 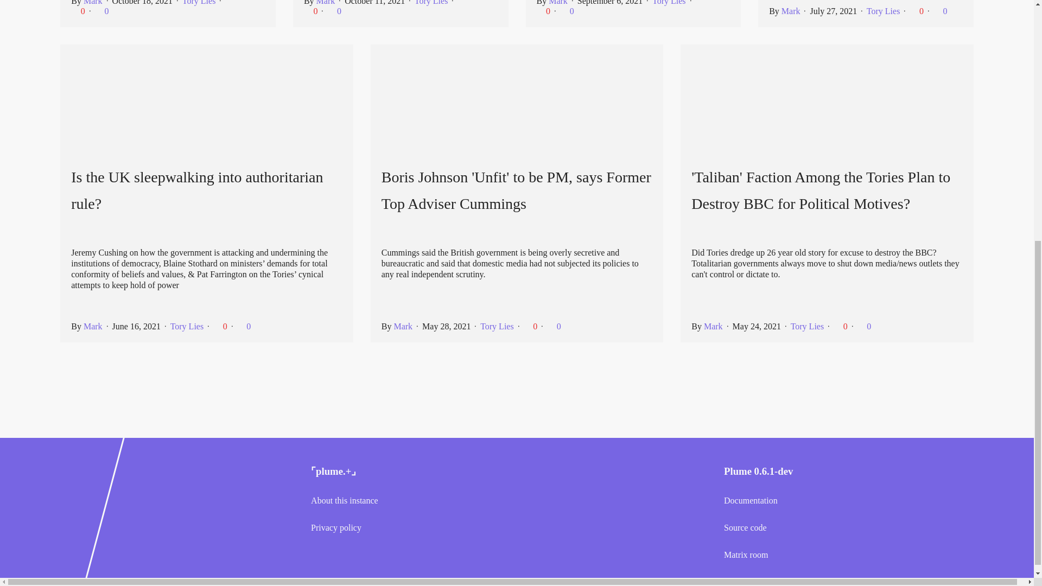 I want to click on Mark, so click(x=403, y=326).